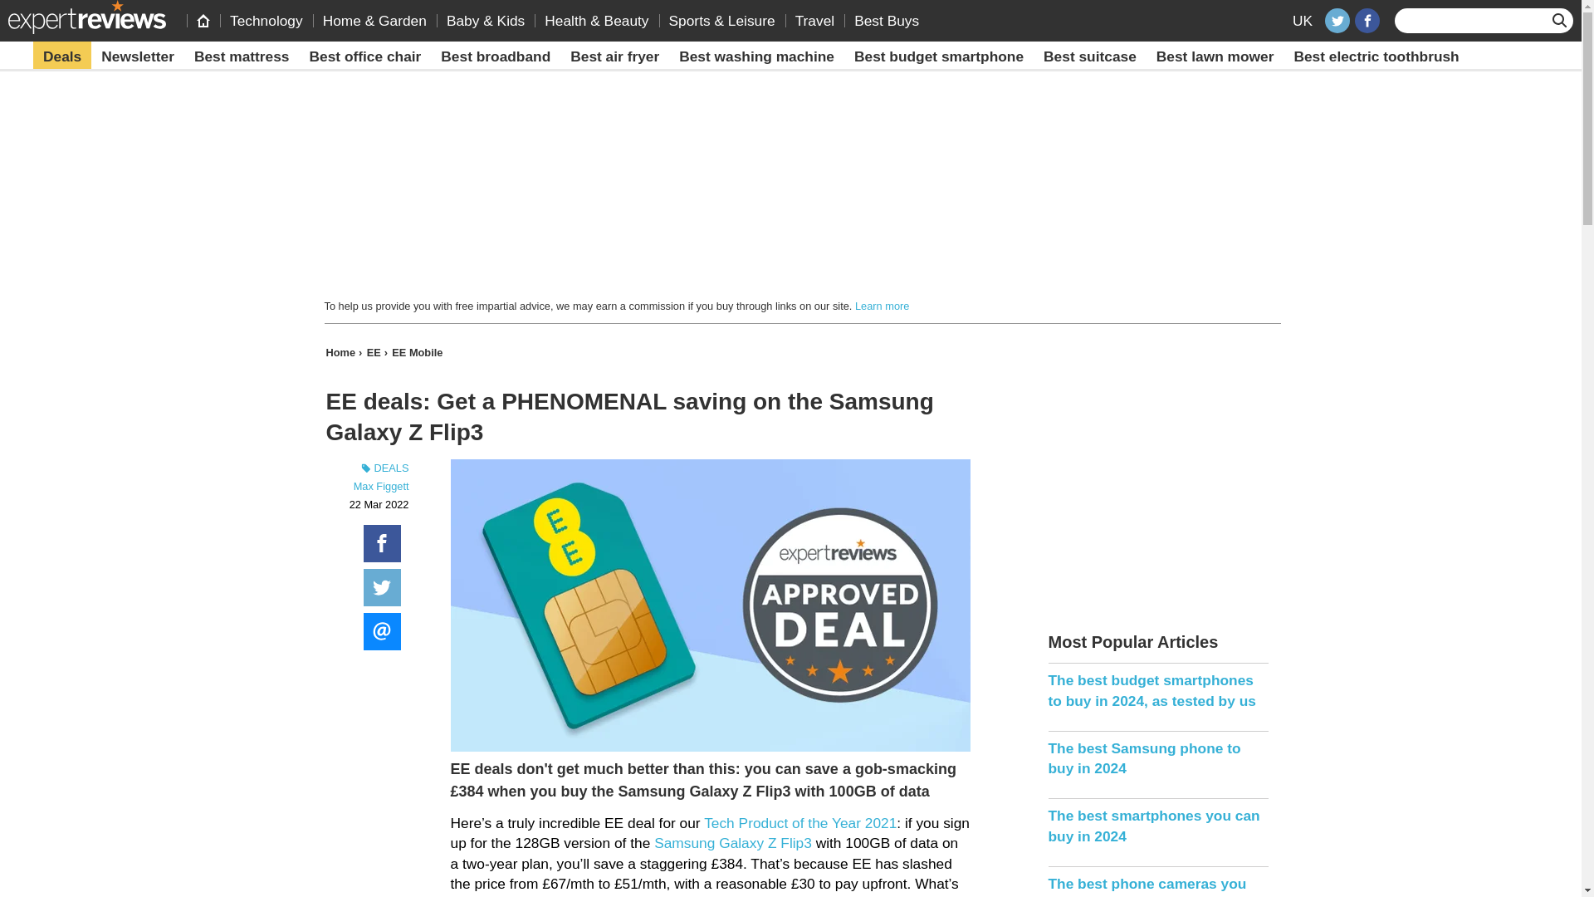 The image size is (1594, 897). I want to click on Best mattress, so click(242, 56).